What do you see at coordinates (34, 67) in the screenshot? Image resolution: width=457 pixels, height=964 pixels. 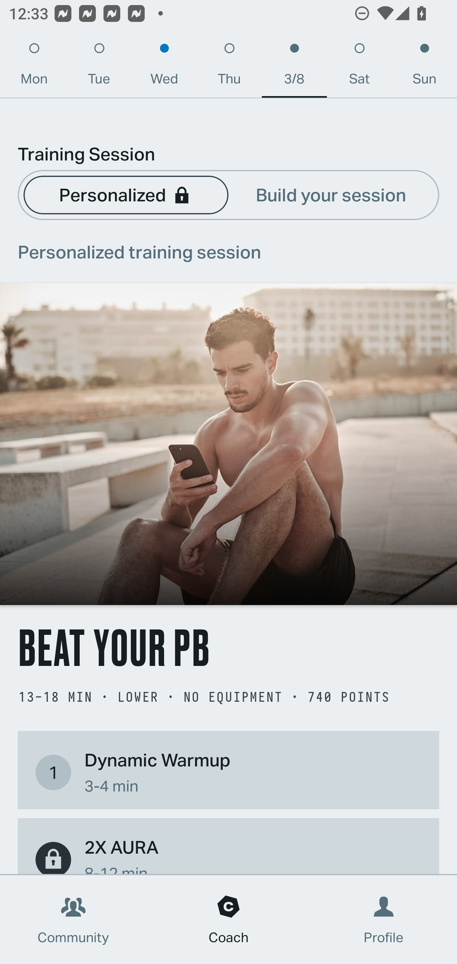 I see `Mon` at bounding box center [34, 67].